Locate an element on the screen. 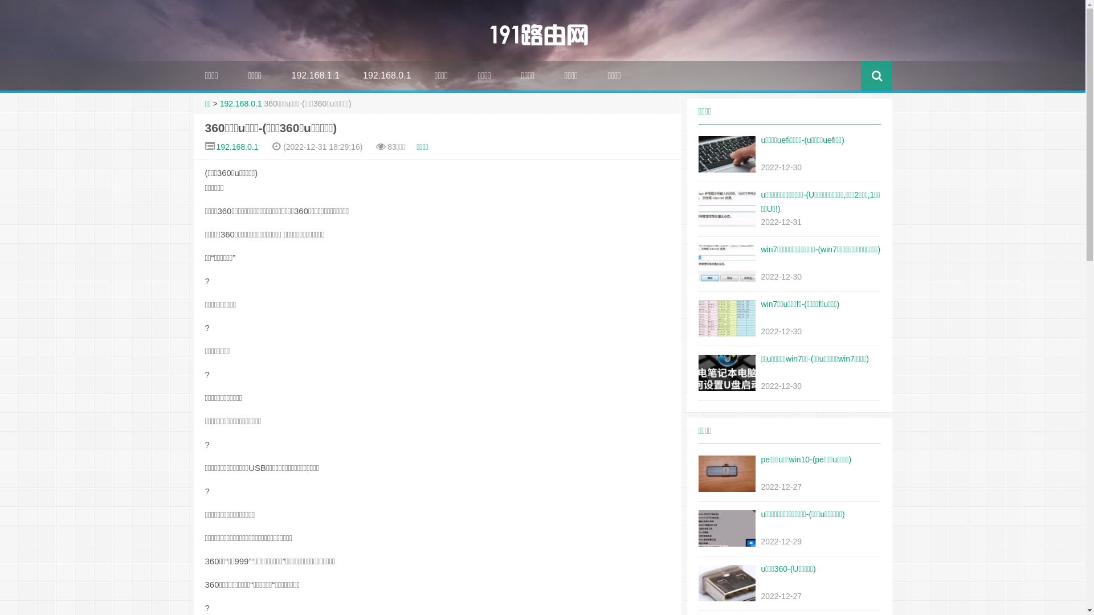  192.168.0.1 is located at coordinates (236, 147).